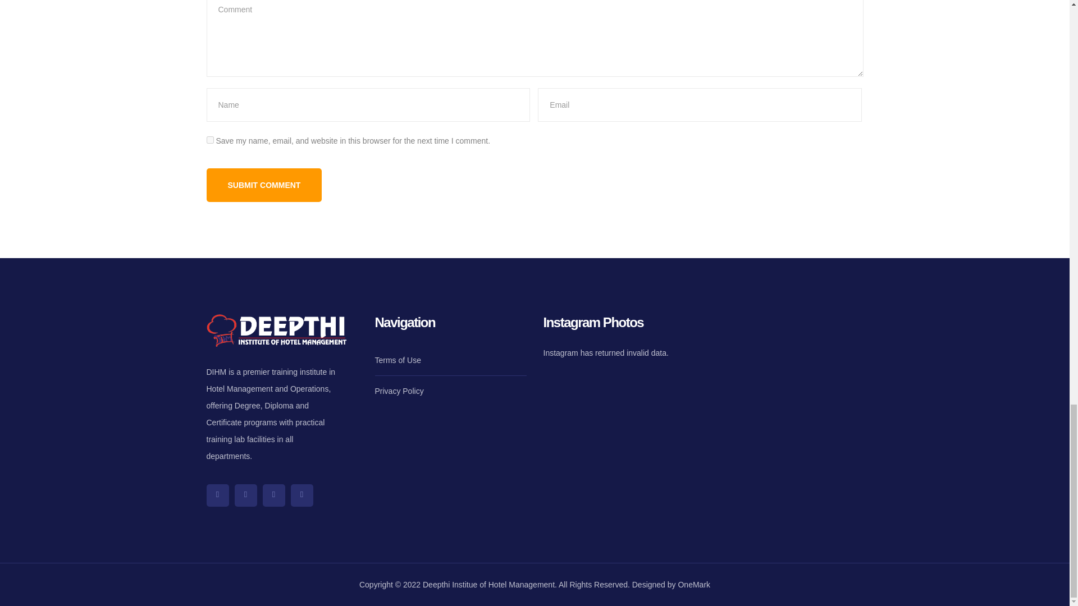  Describe the element at coordinates (302, 495) in the screenshot. I see `youtube` at that location.